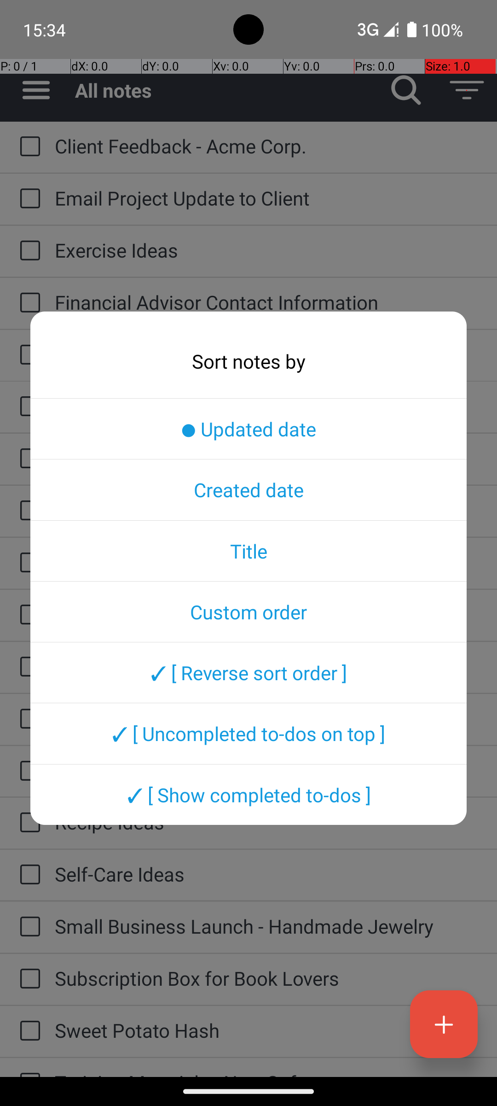 The height and width of the screenshot is (1106, 497). Describe the element at coordinates (28, 303) in the screenshot. I see `to-do: Financial Advisor Contact Information` at that location.